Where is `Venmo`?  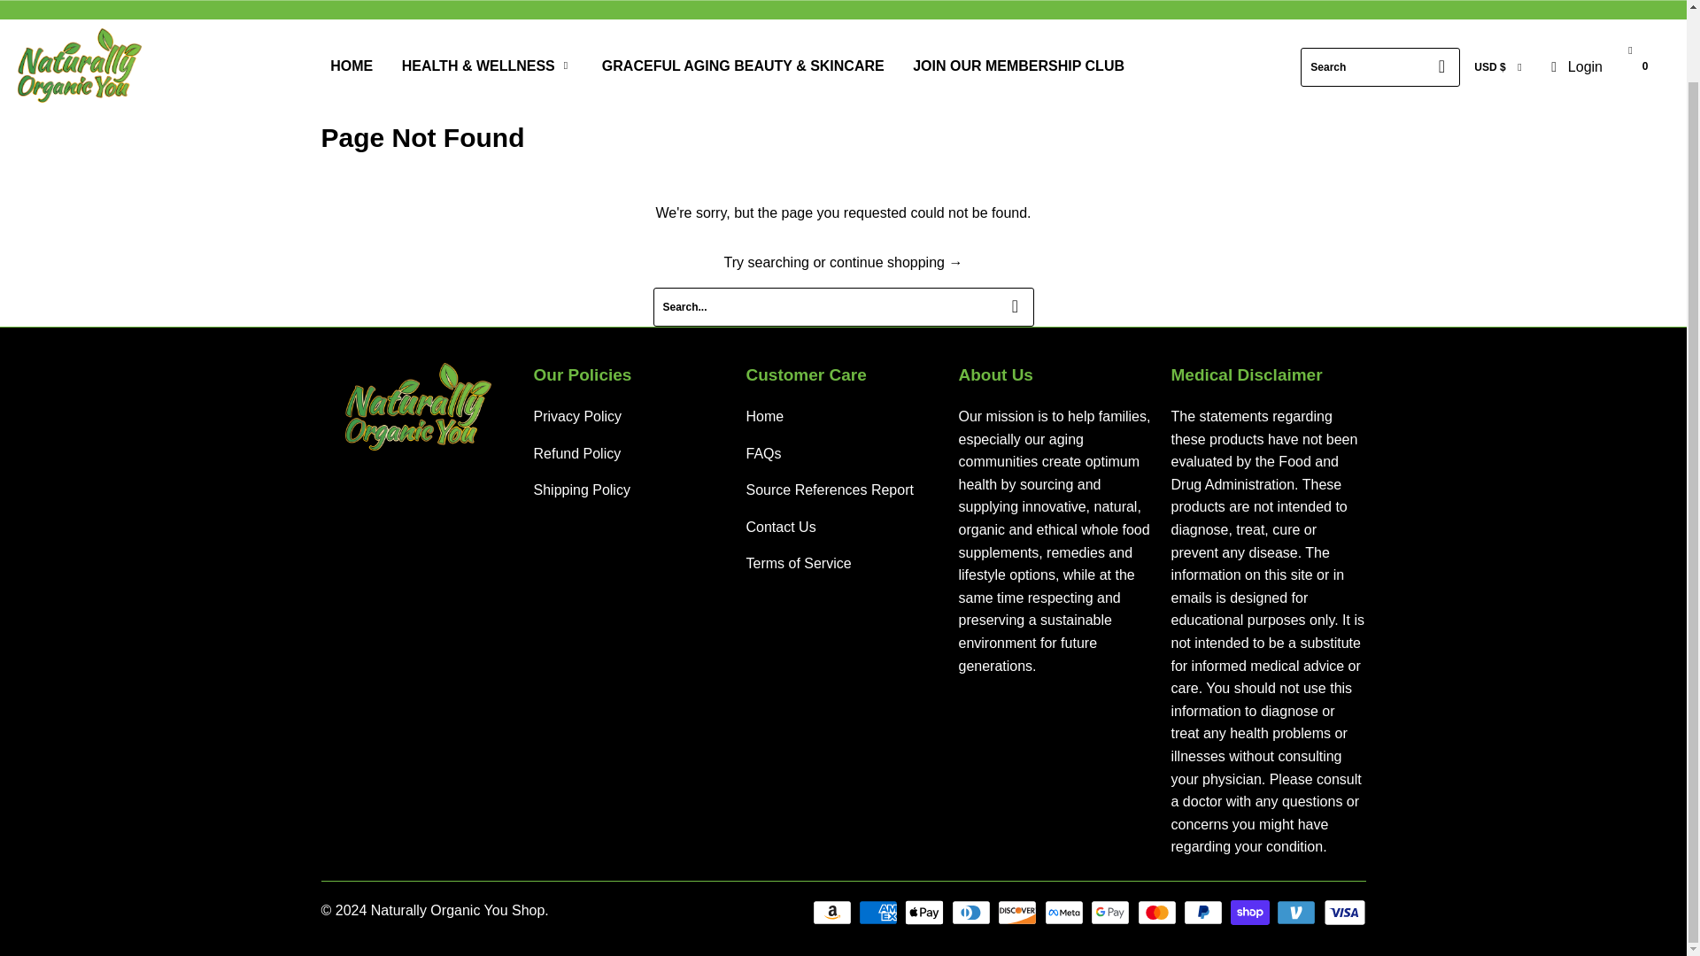
Venmo is located at coordinates (1297, 913).